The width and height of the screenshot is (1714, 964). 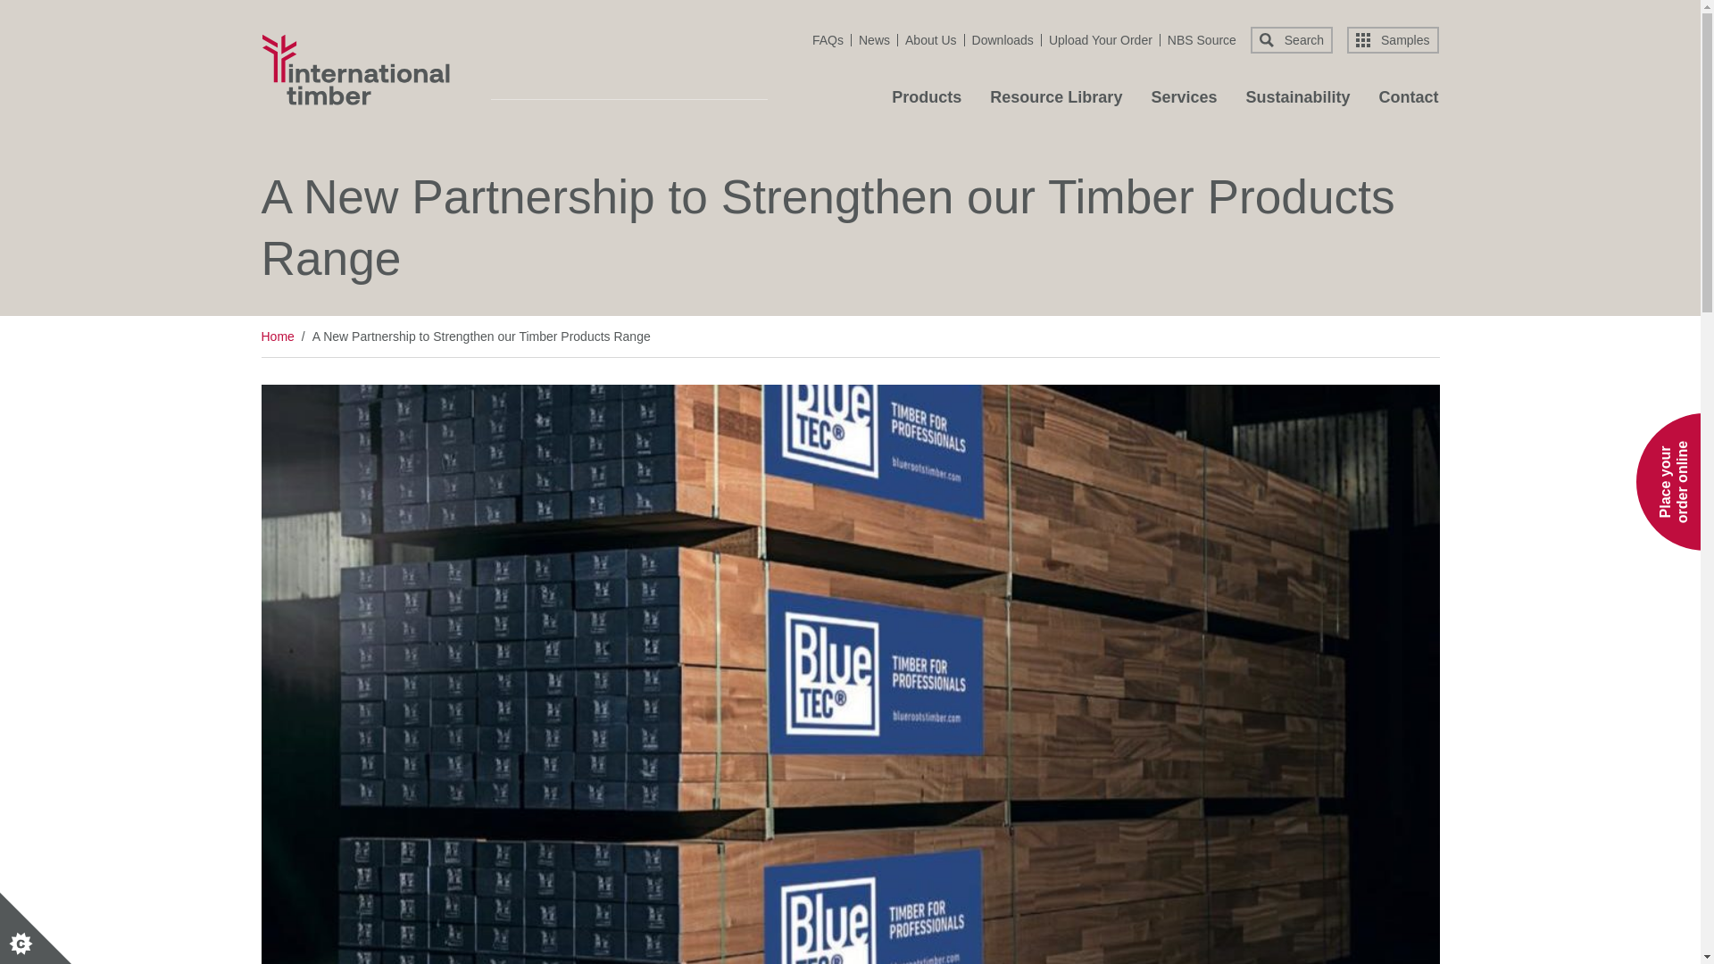 I want to click on Search, so click(x=1292, y=40).